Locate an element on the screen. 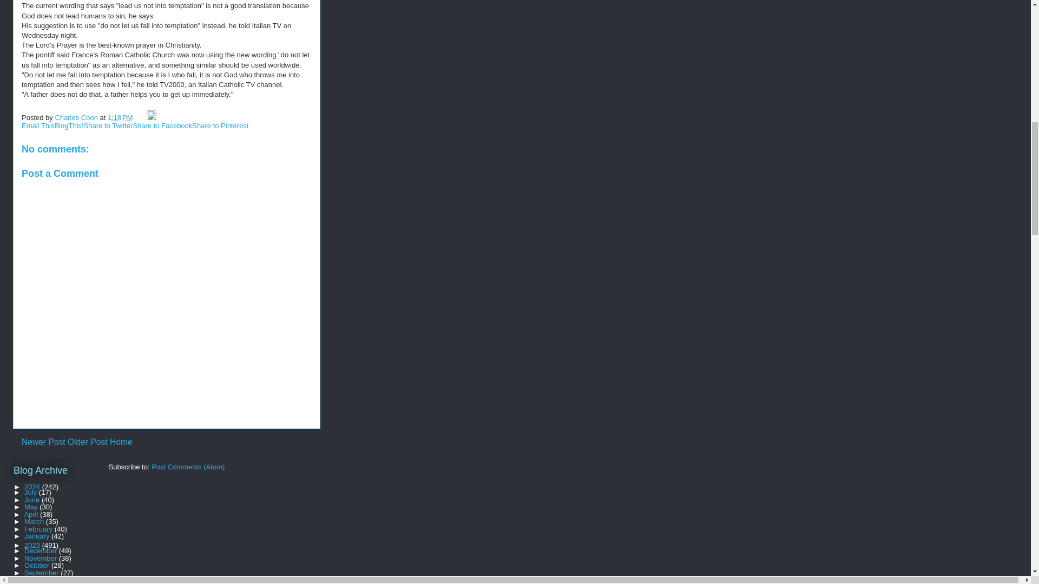  February is located at coordinates (39, 529).